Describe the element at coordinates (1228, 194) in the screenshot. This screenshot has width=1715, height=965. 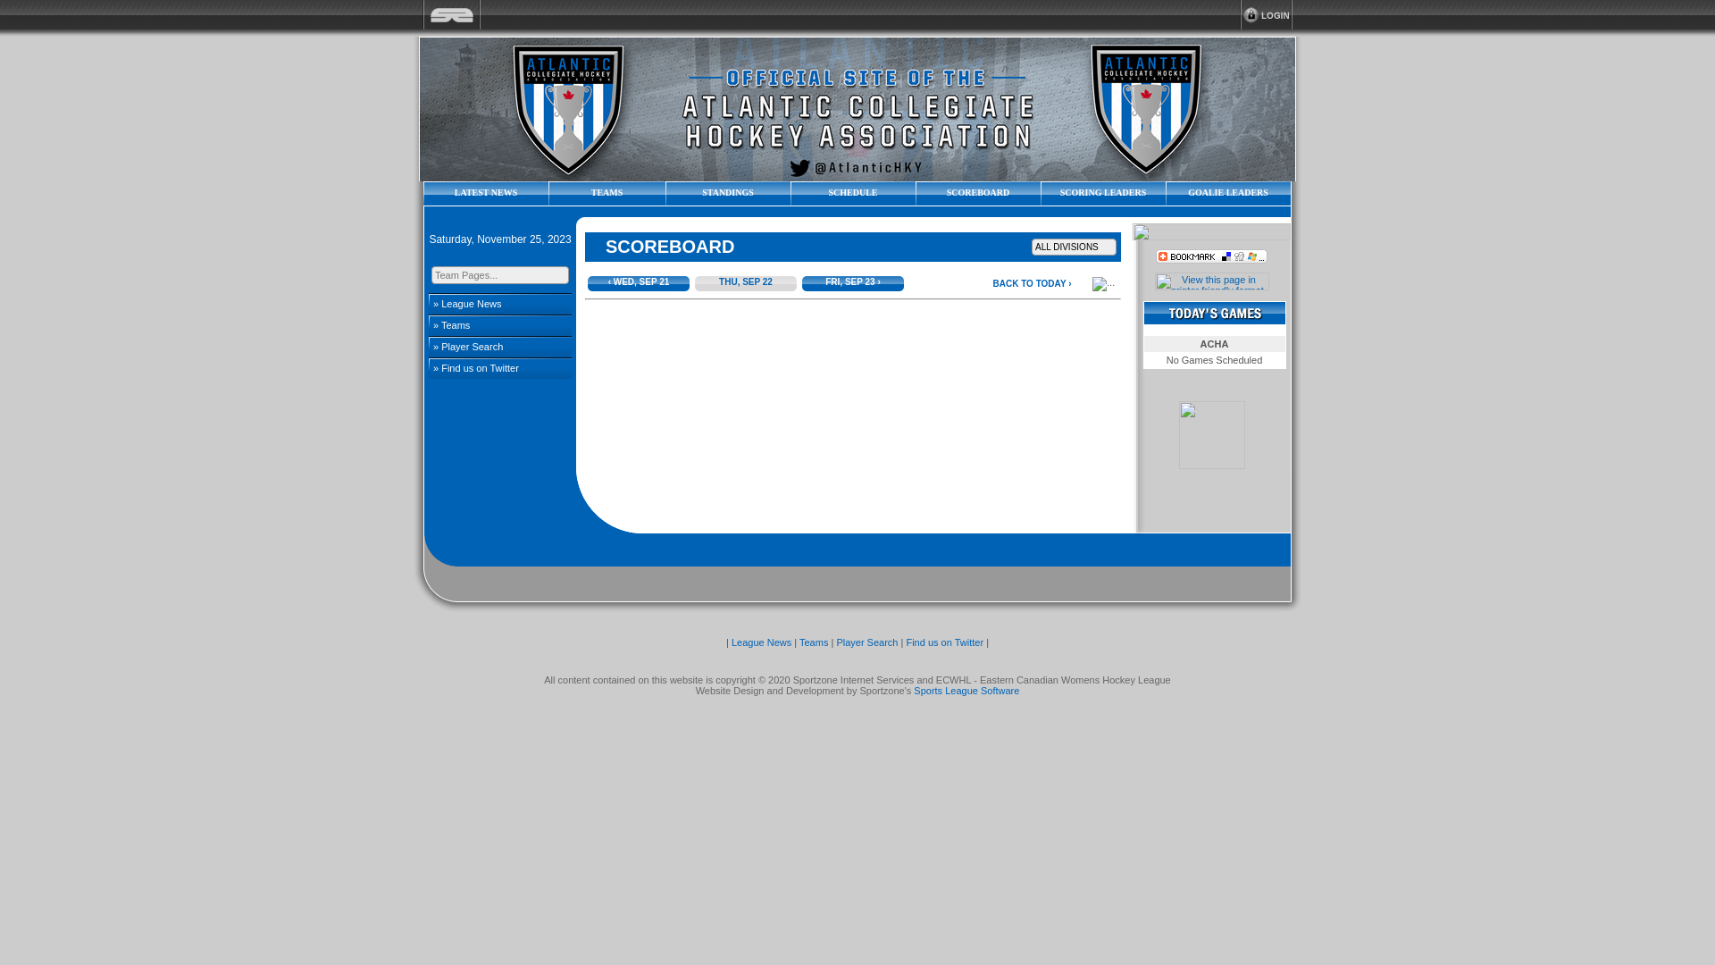
I see `GOALIE LEADERS` at that location.